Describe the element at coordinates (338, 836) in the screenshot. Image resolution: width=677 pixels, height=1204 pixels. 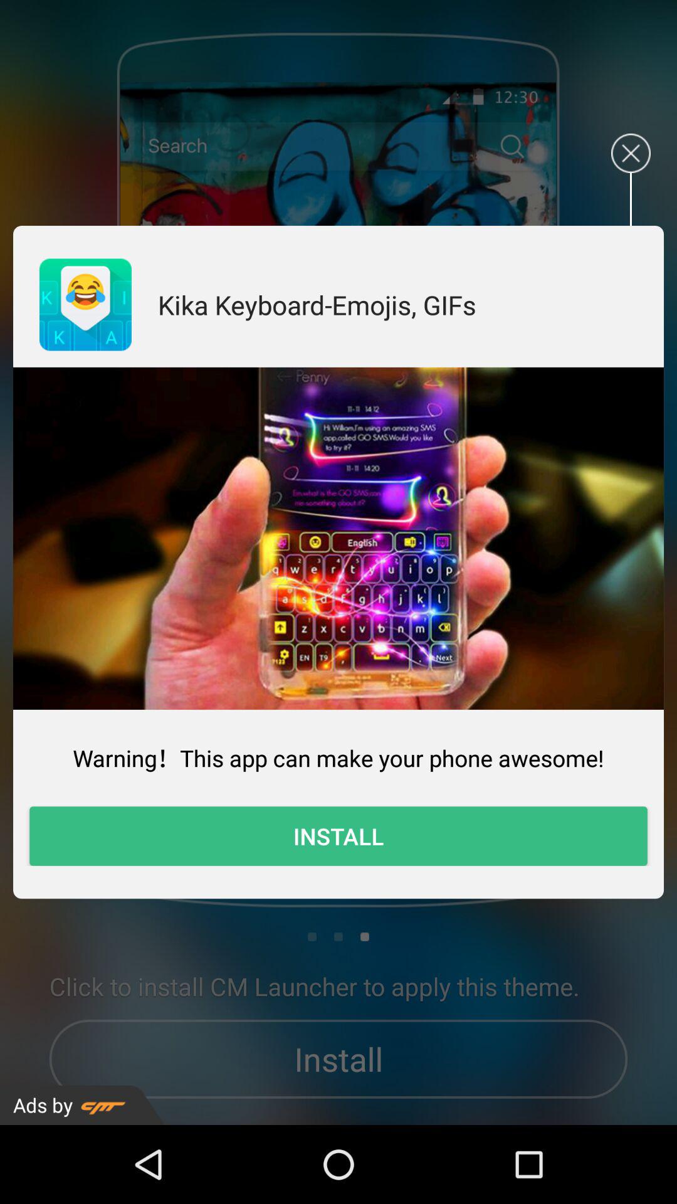
I see `swipe until the install` at that location.